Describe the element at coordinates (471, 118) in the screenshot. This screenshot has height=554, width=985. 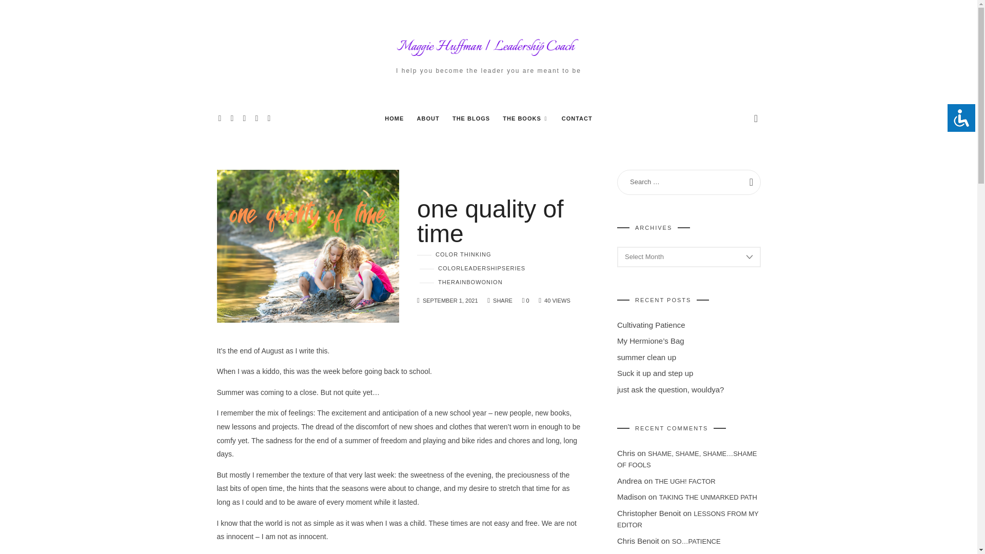
I see `THE BLOGS` at that location.